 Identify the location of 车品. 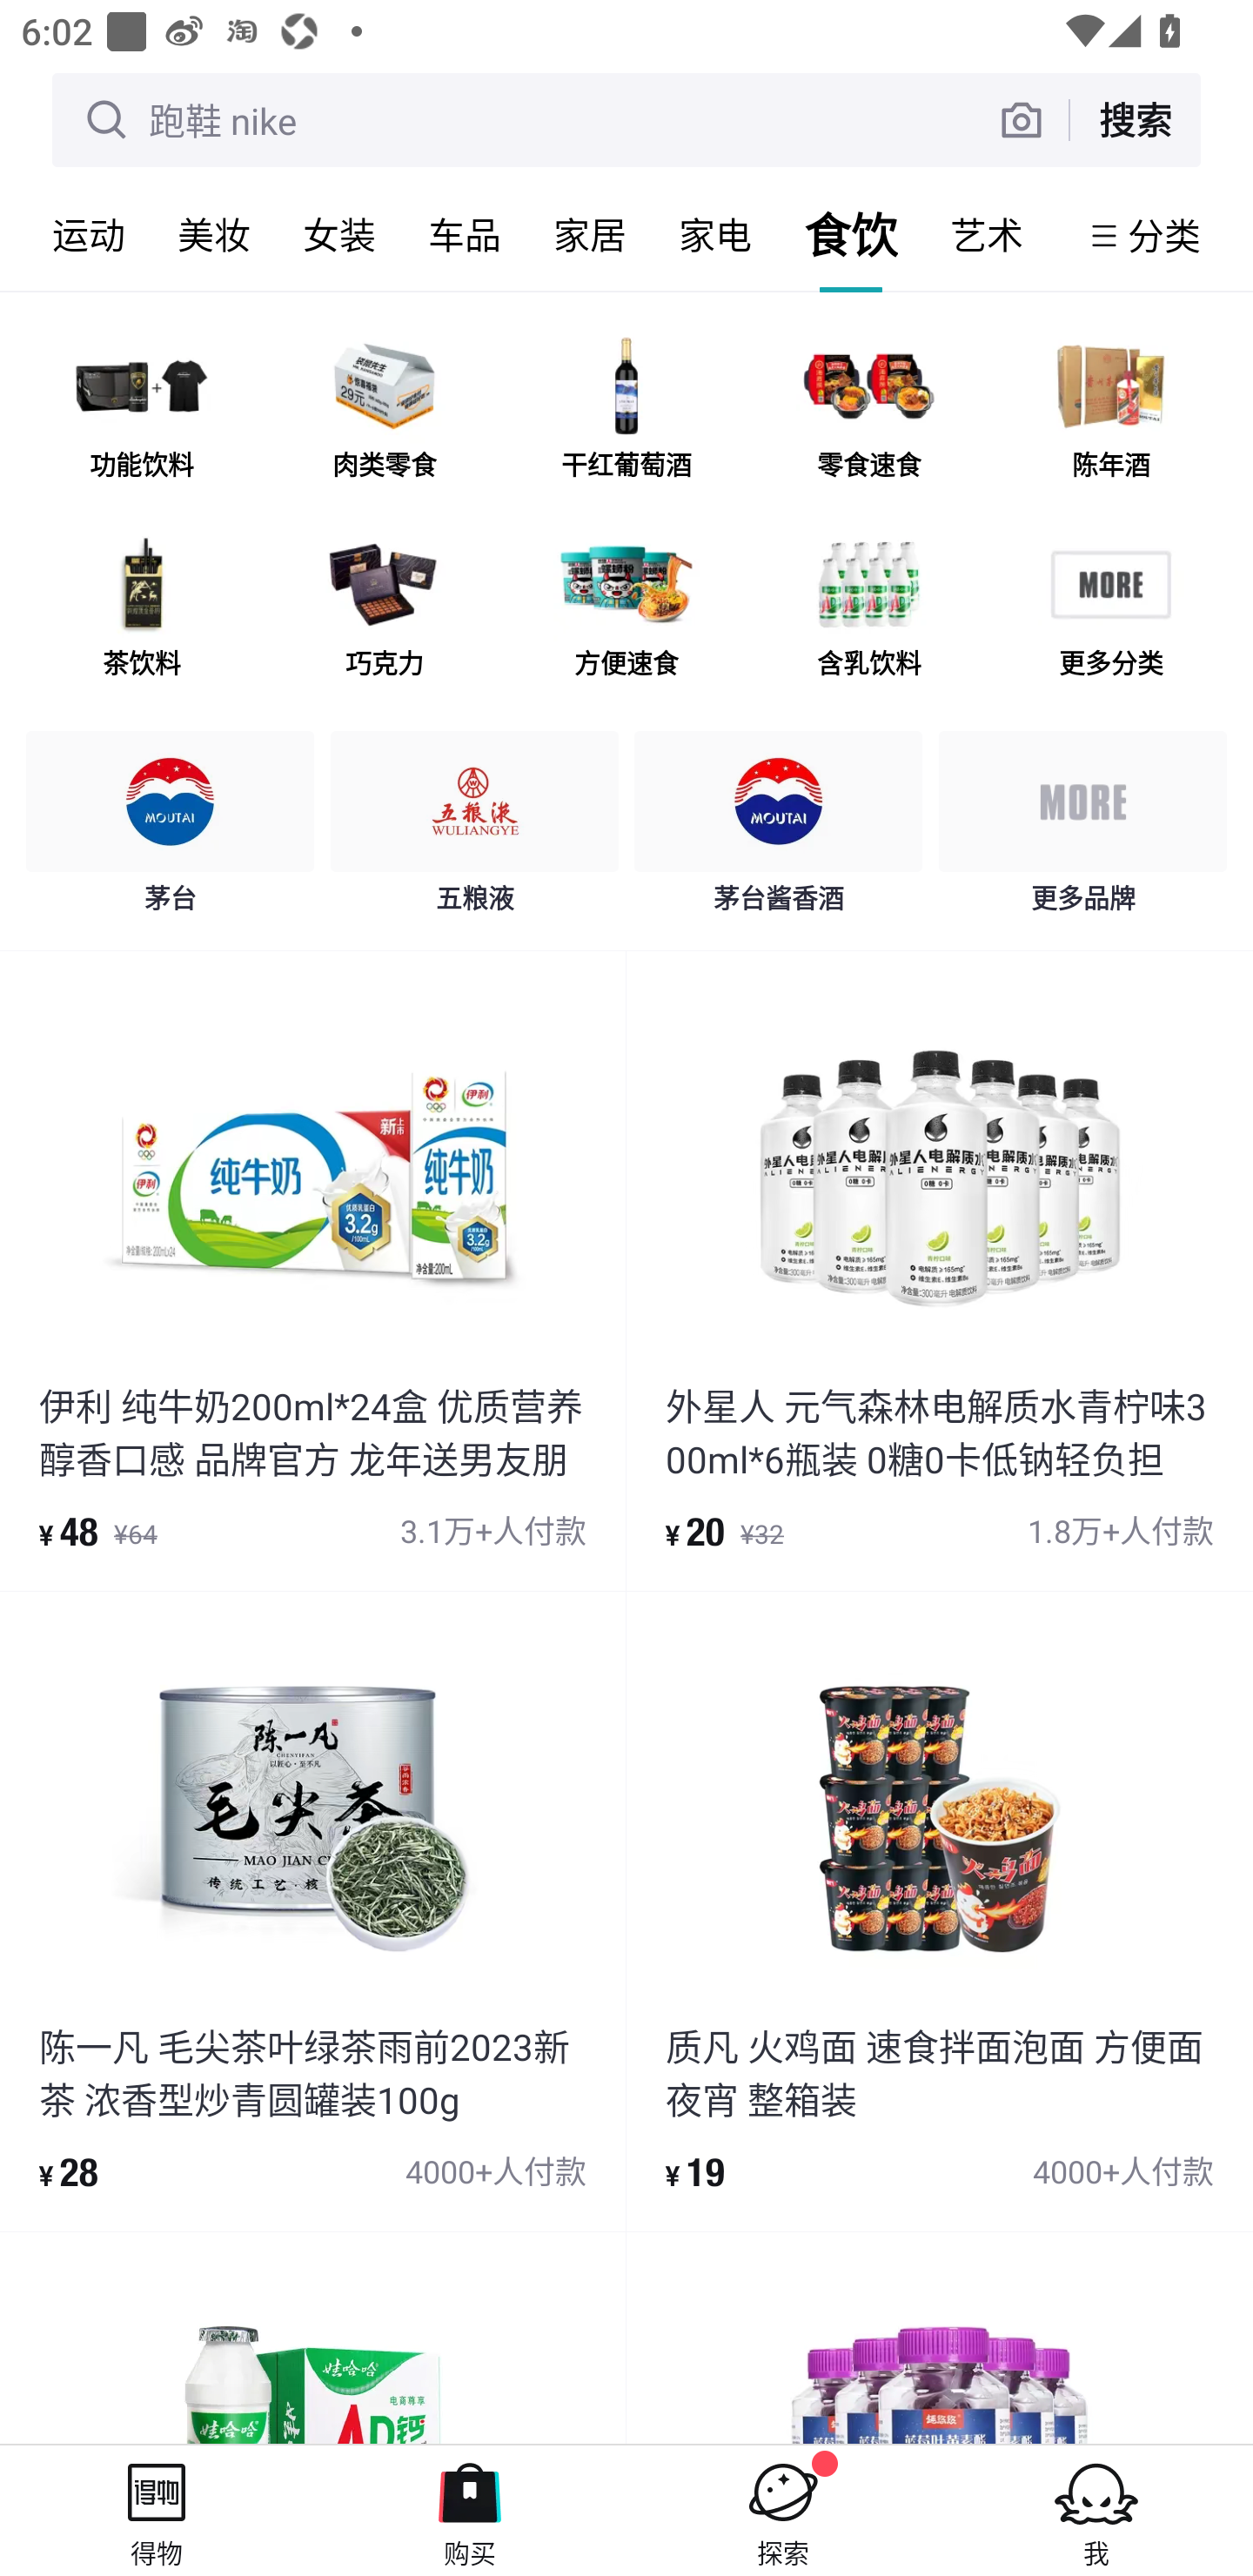
(465, 235).